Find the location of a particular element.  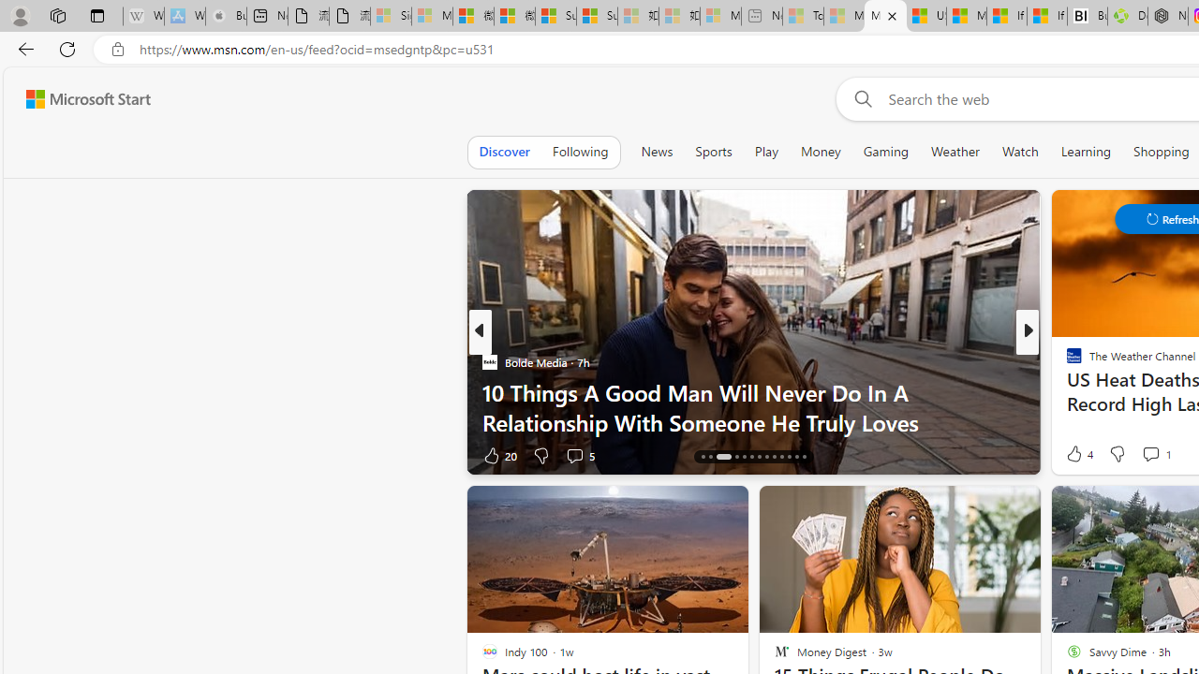

PC World is located at coordinates (1066, 361).